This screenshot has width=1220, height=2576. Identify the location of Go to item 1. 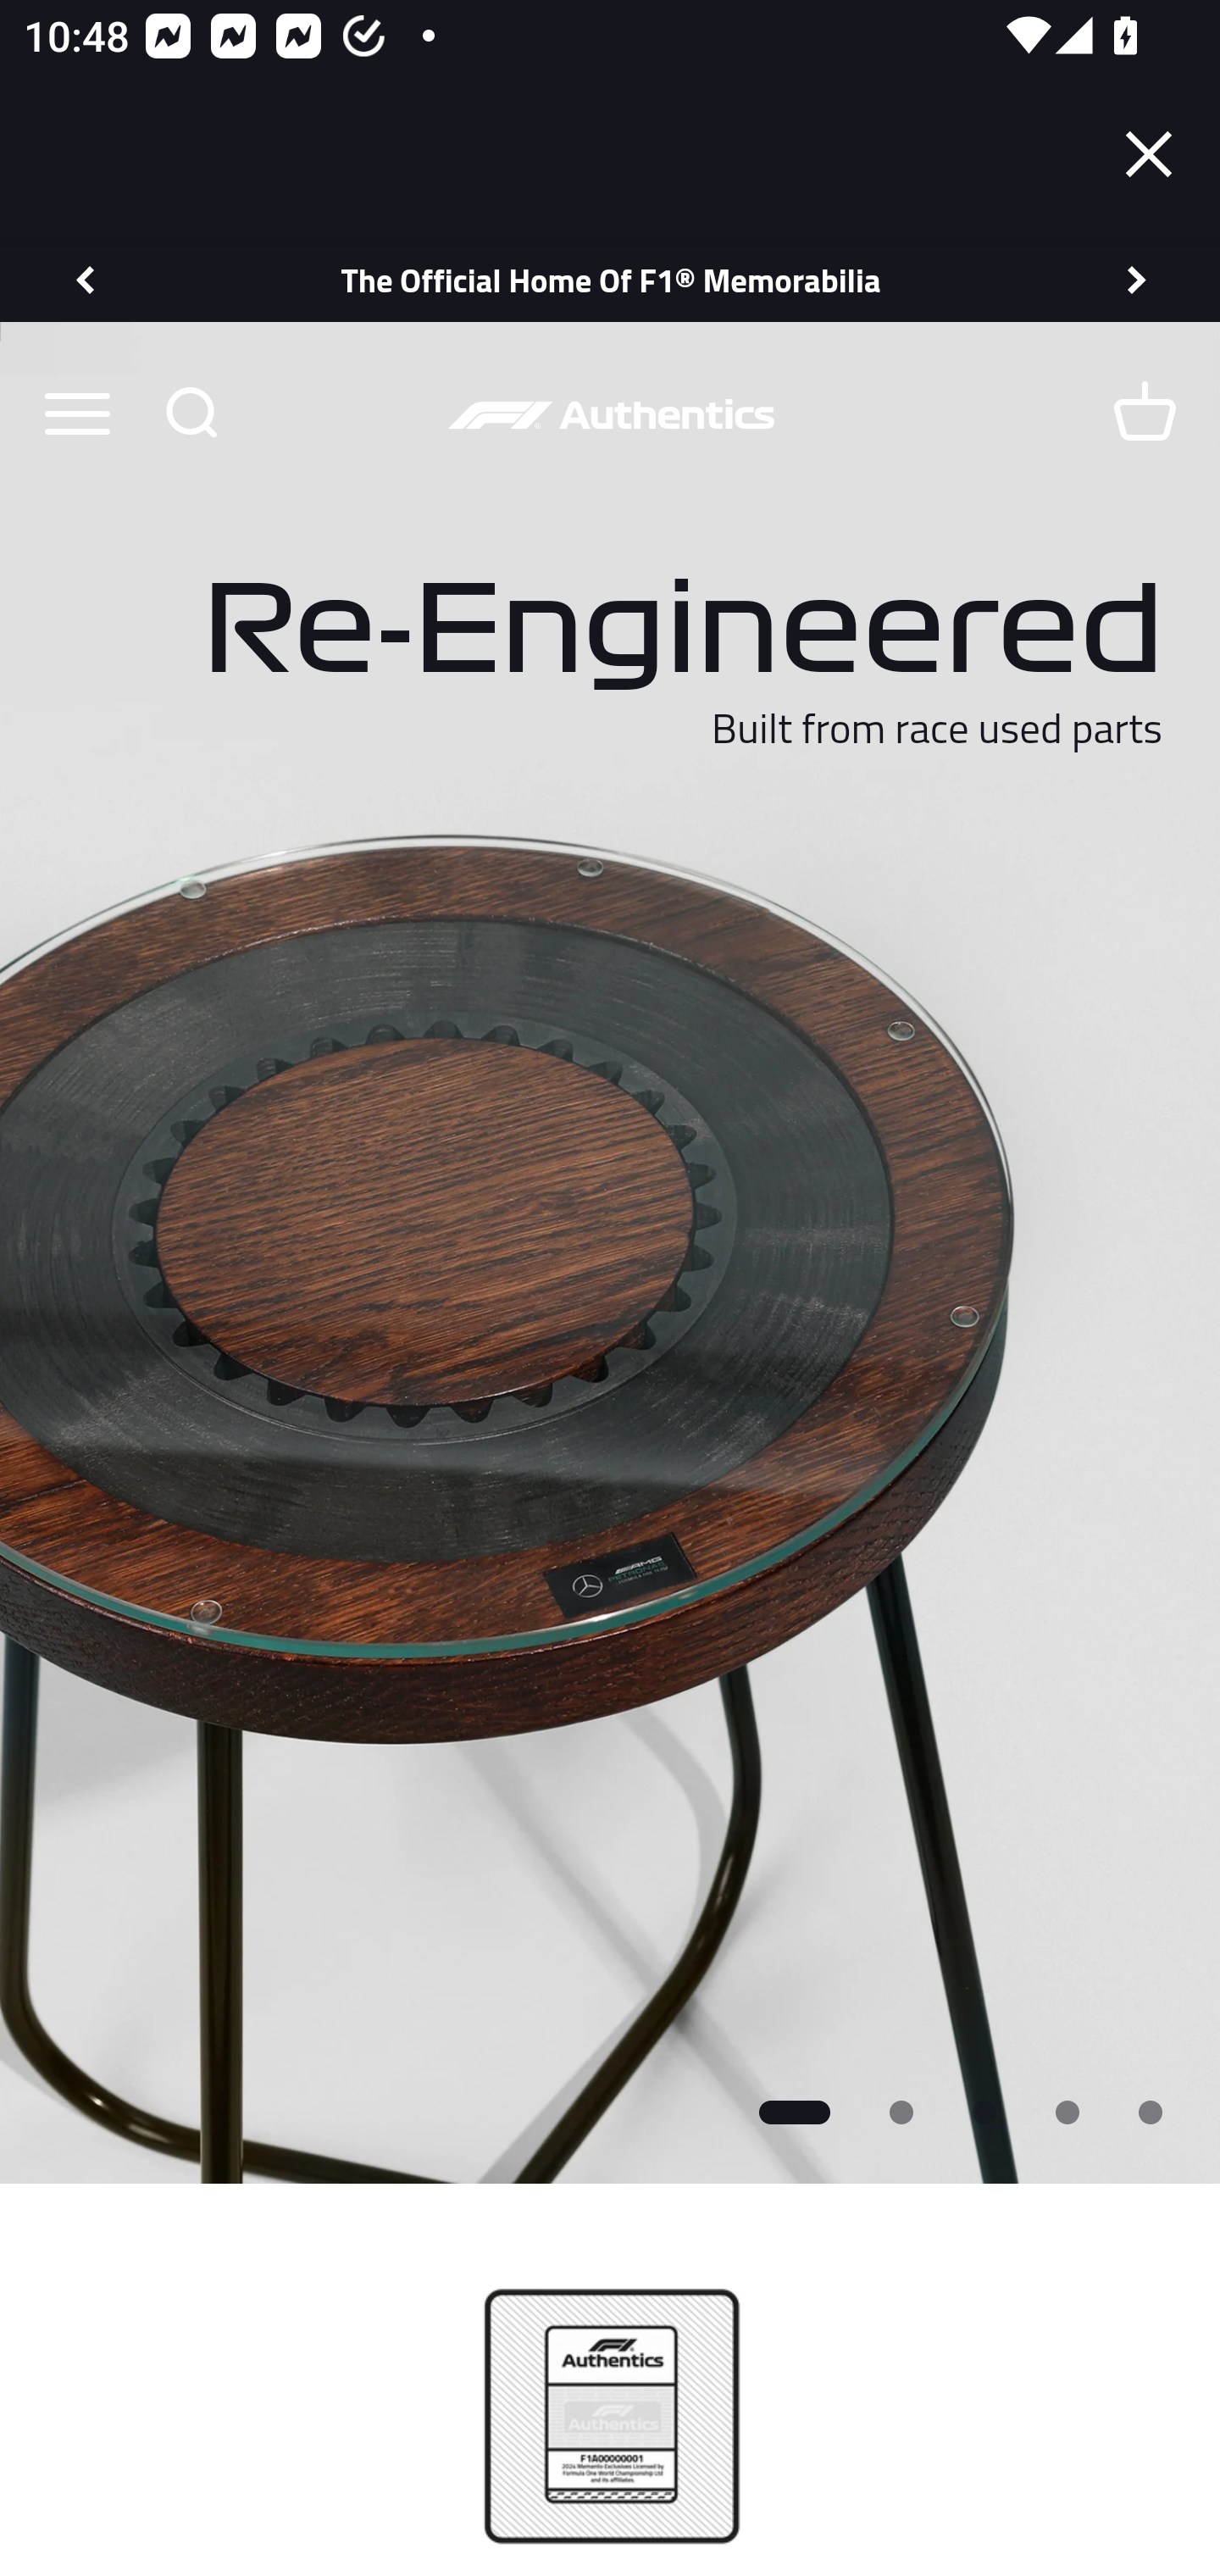
(795, 2112).